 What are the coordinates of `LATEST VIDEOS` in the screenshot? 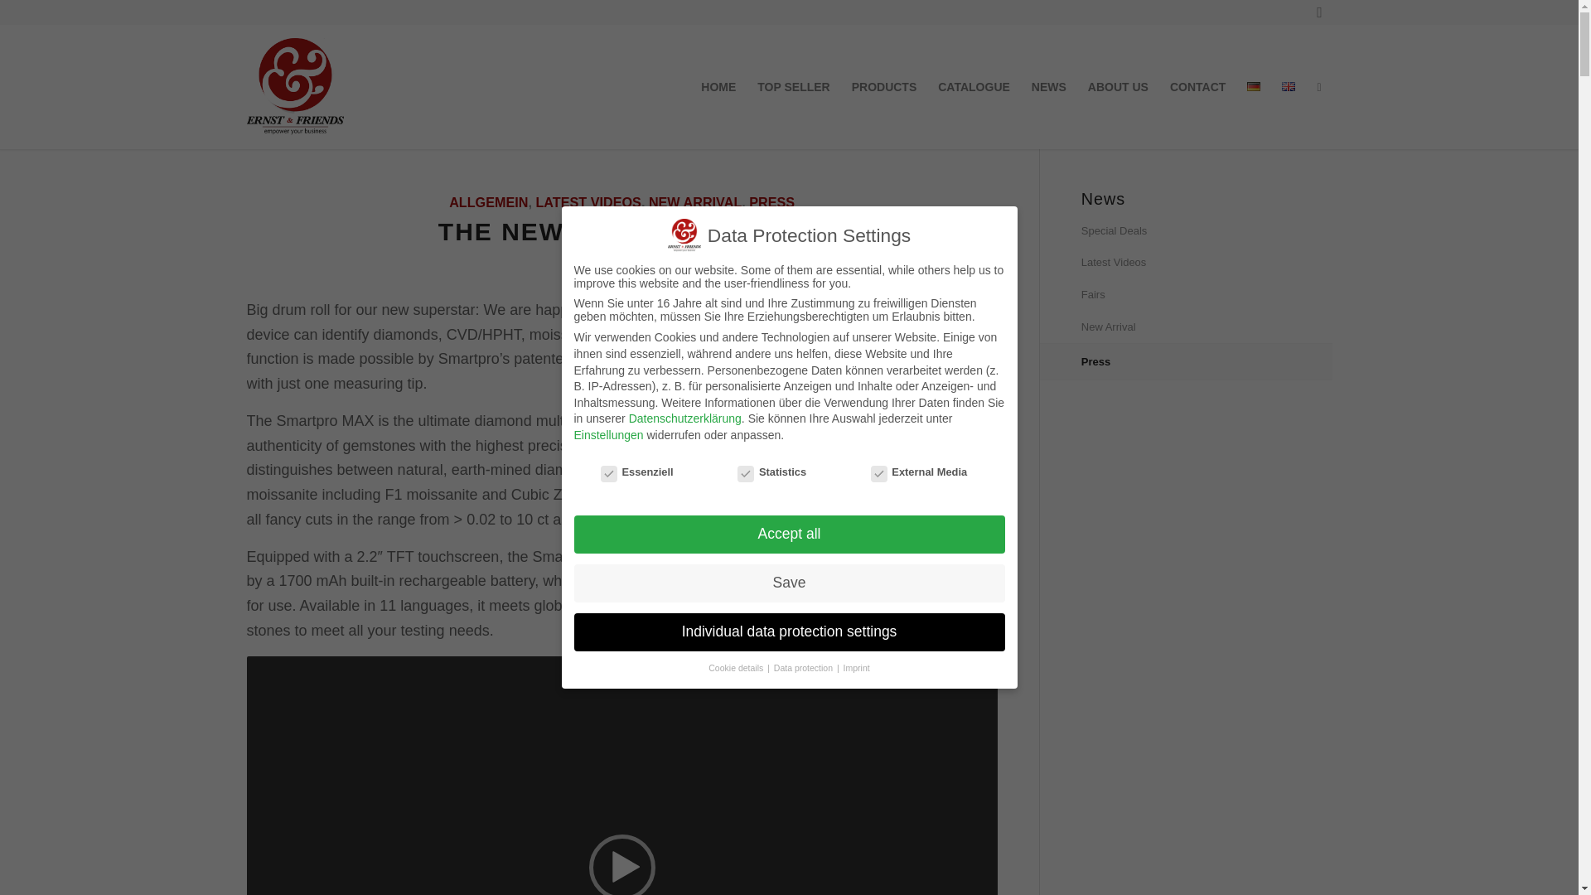 It's located at (588, 202).